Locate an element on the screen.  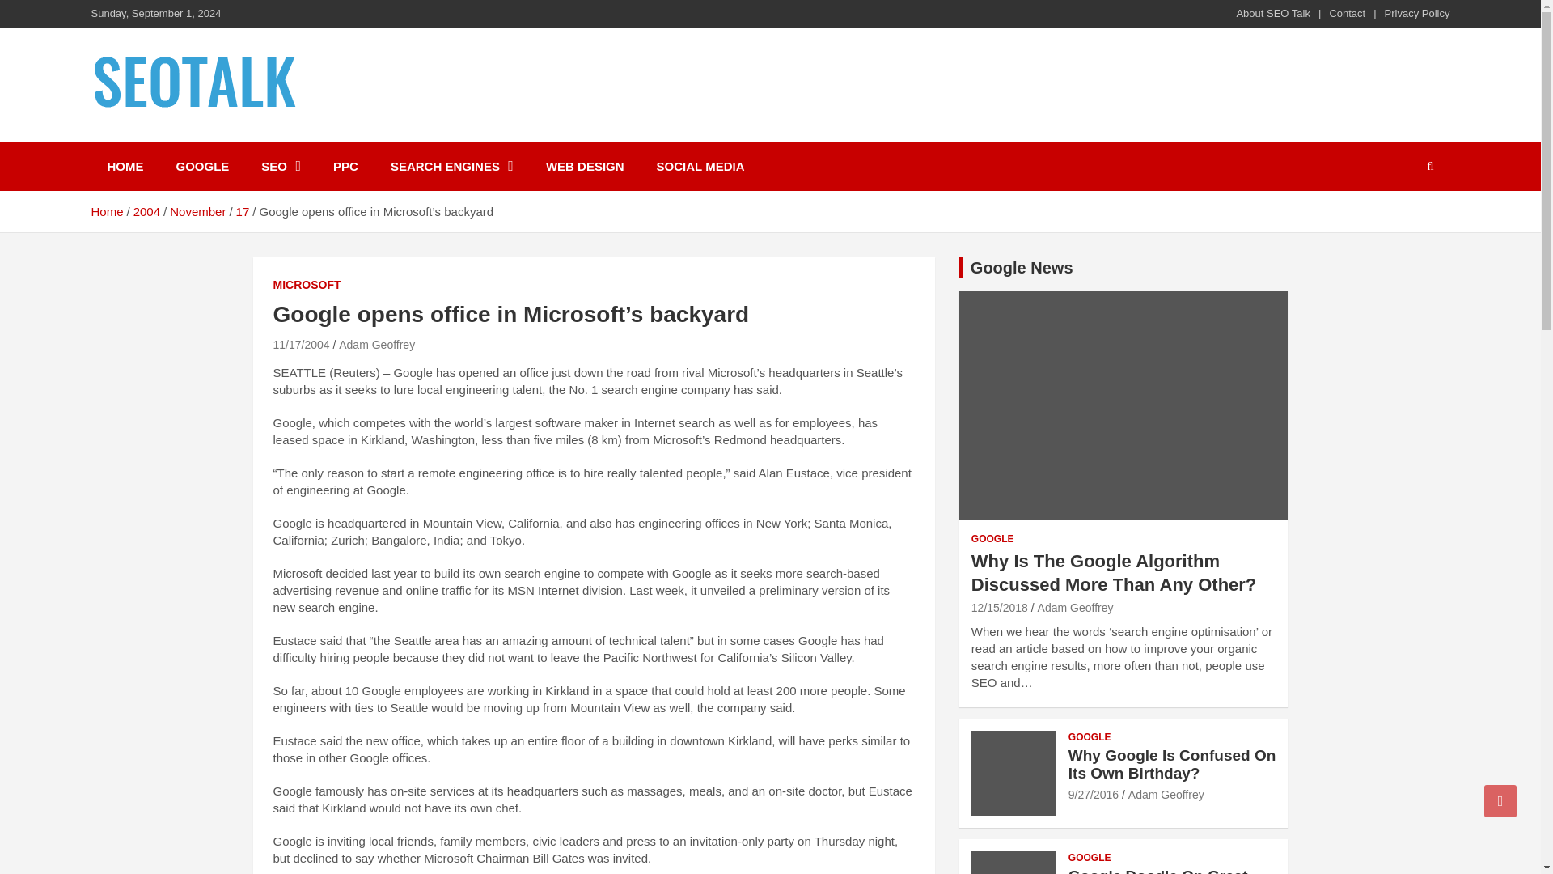
Contact is located at coordinates (1347, 13).